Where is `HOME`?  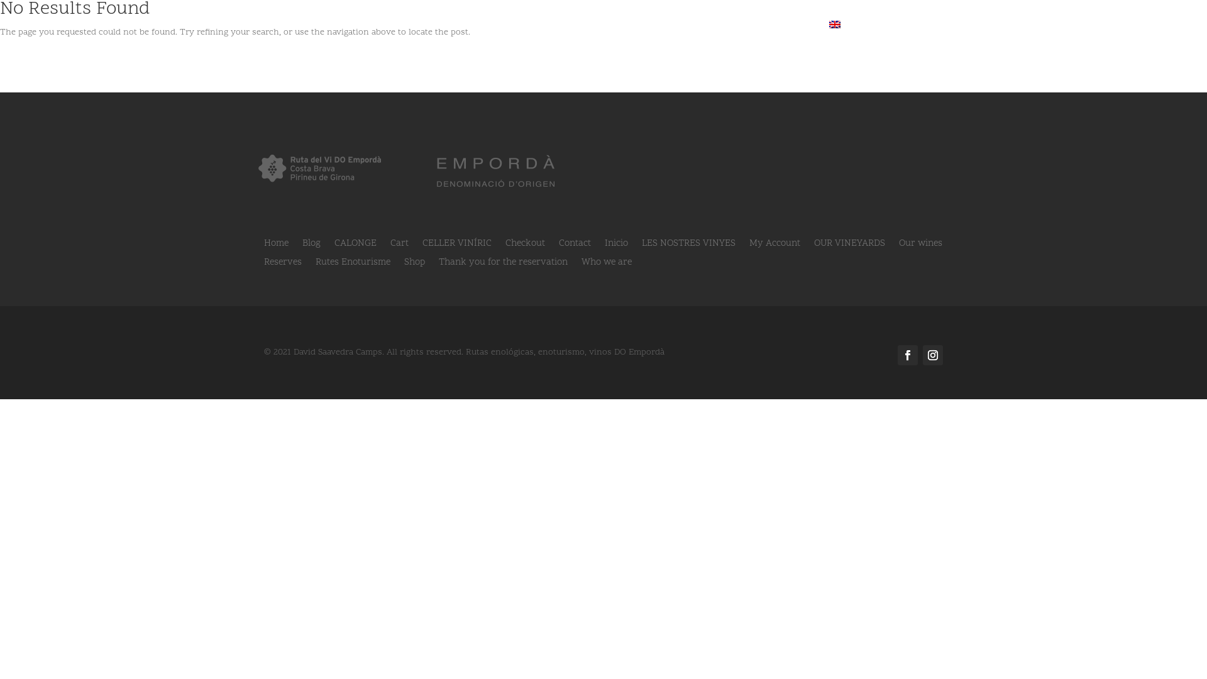 HOME is located at coordinates (357, 35).